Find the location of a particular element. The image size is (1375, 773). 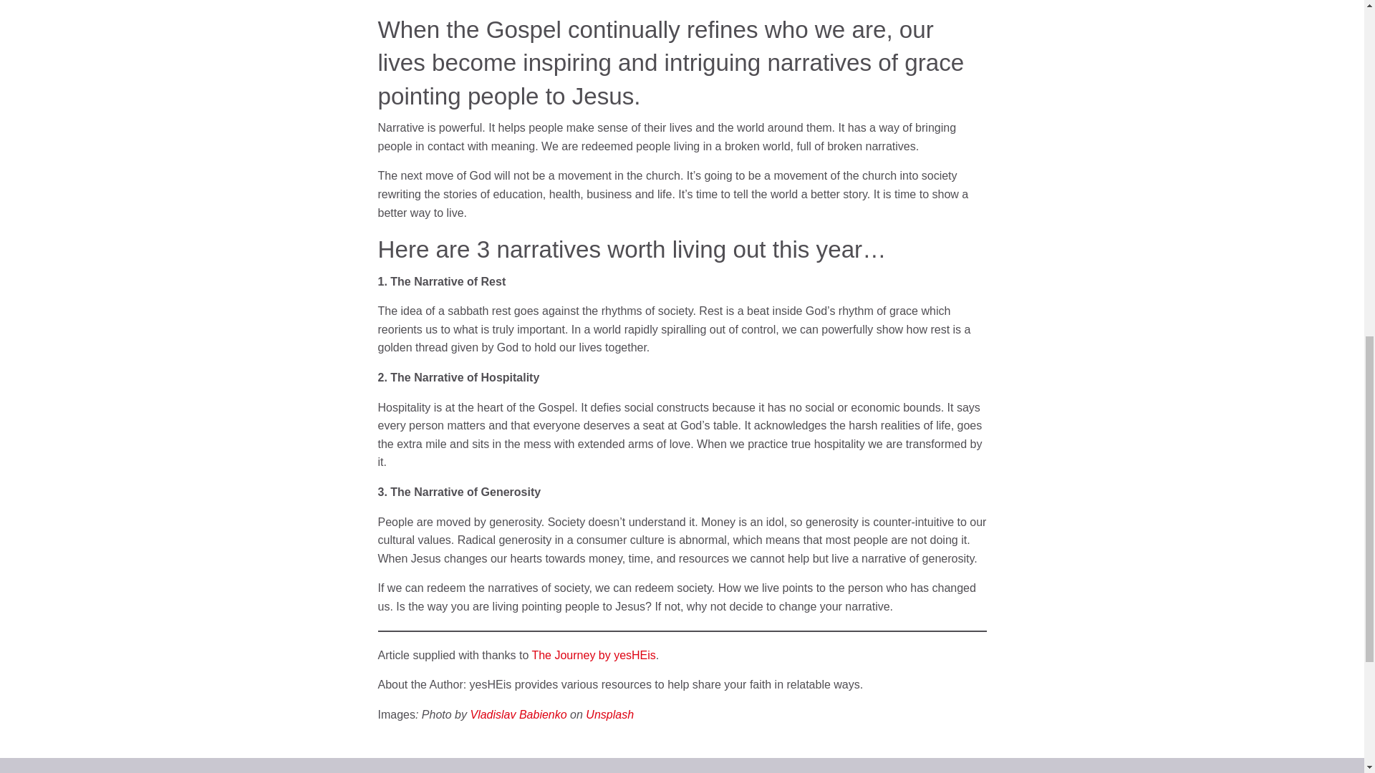

Unsplash is located at coordinates (609, 714).